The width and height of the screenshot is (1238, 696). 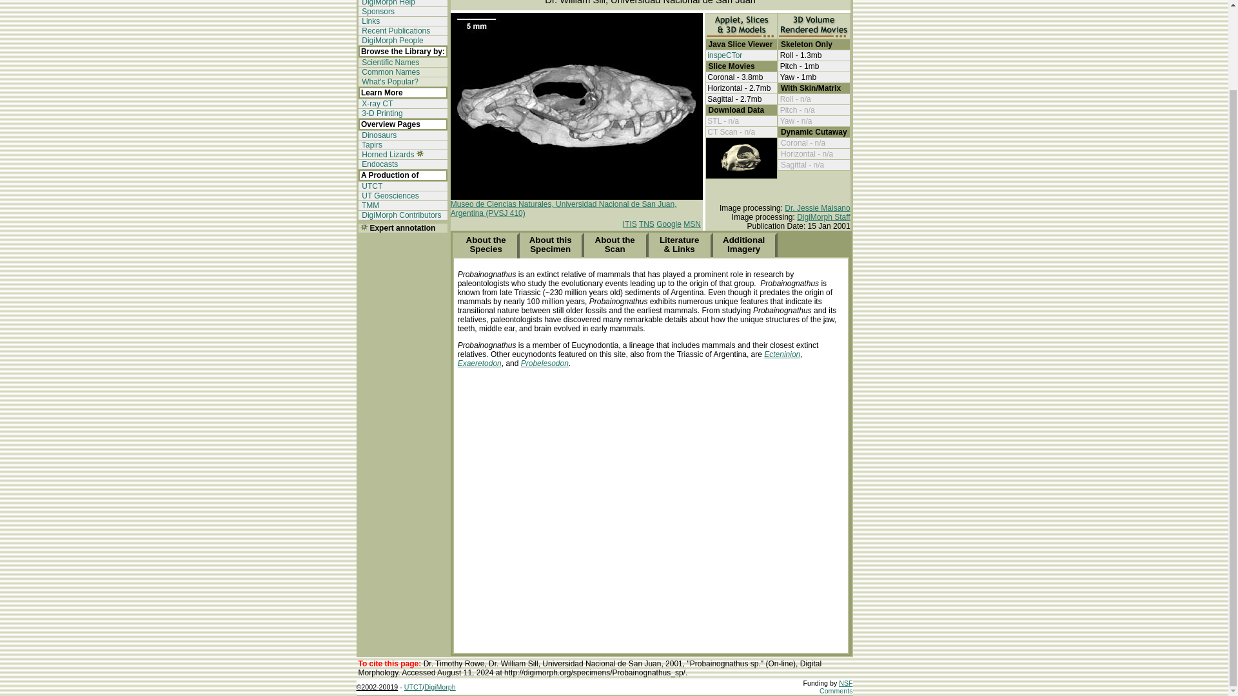 I want to click on  What's Popular?, so click(x=389, y=81).